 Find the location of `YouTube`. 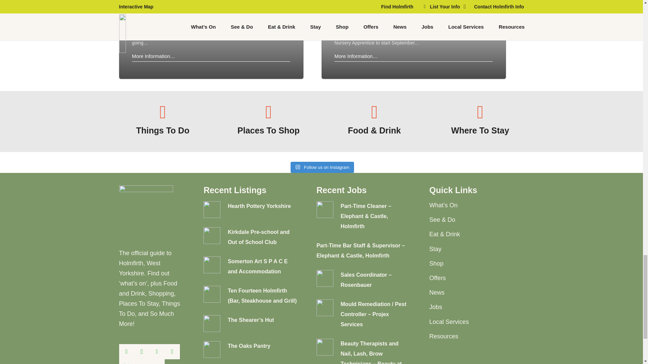

YouTube is located at coordinates (142, 361).